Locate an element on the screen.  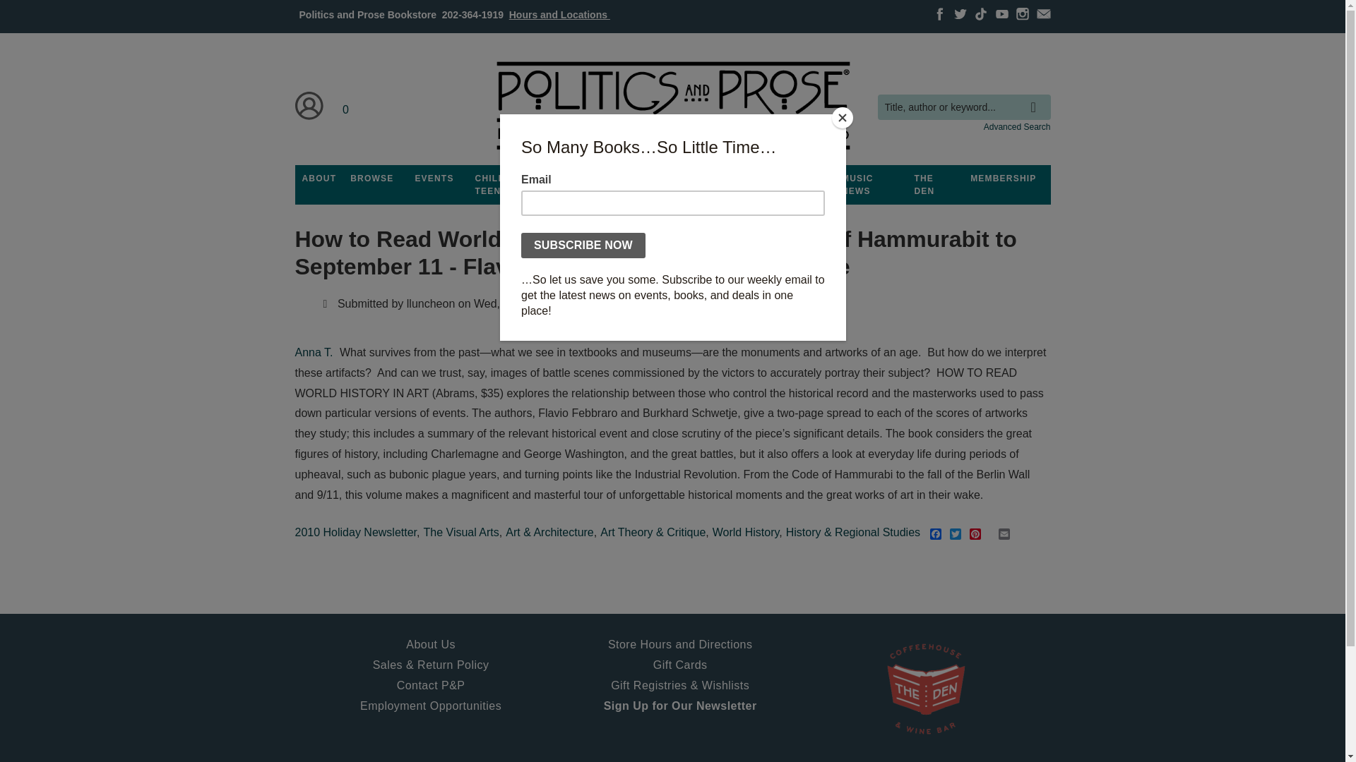
SUBSCRIPTIONS is located at coordinates (672, 179).